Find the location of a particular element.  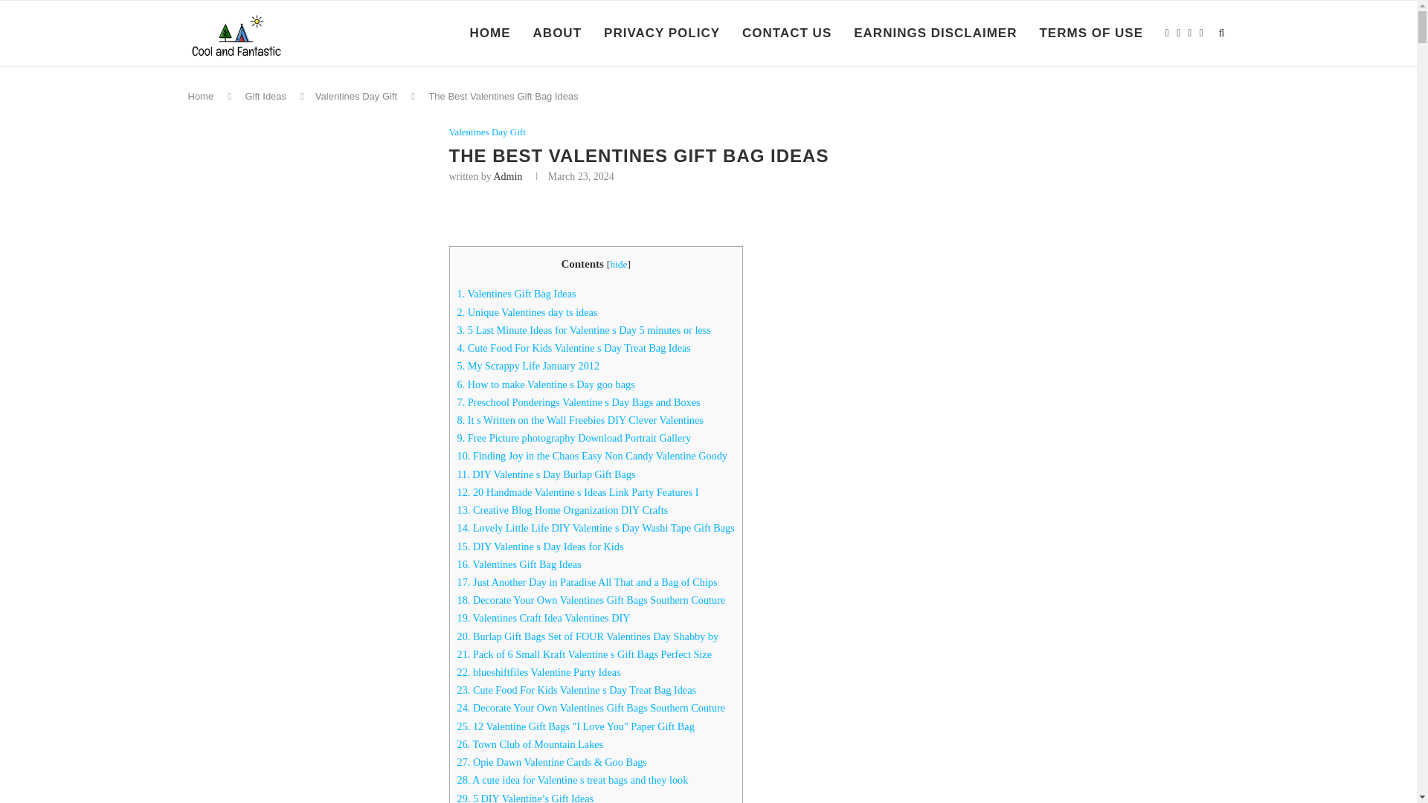

Valentines Day Gift is located at coordinates (356, 97).